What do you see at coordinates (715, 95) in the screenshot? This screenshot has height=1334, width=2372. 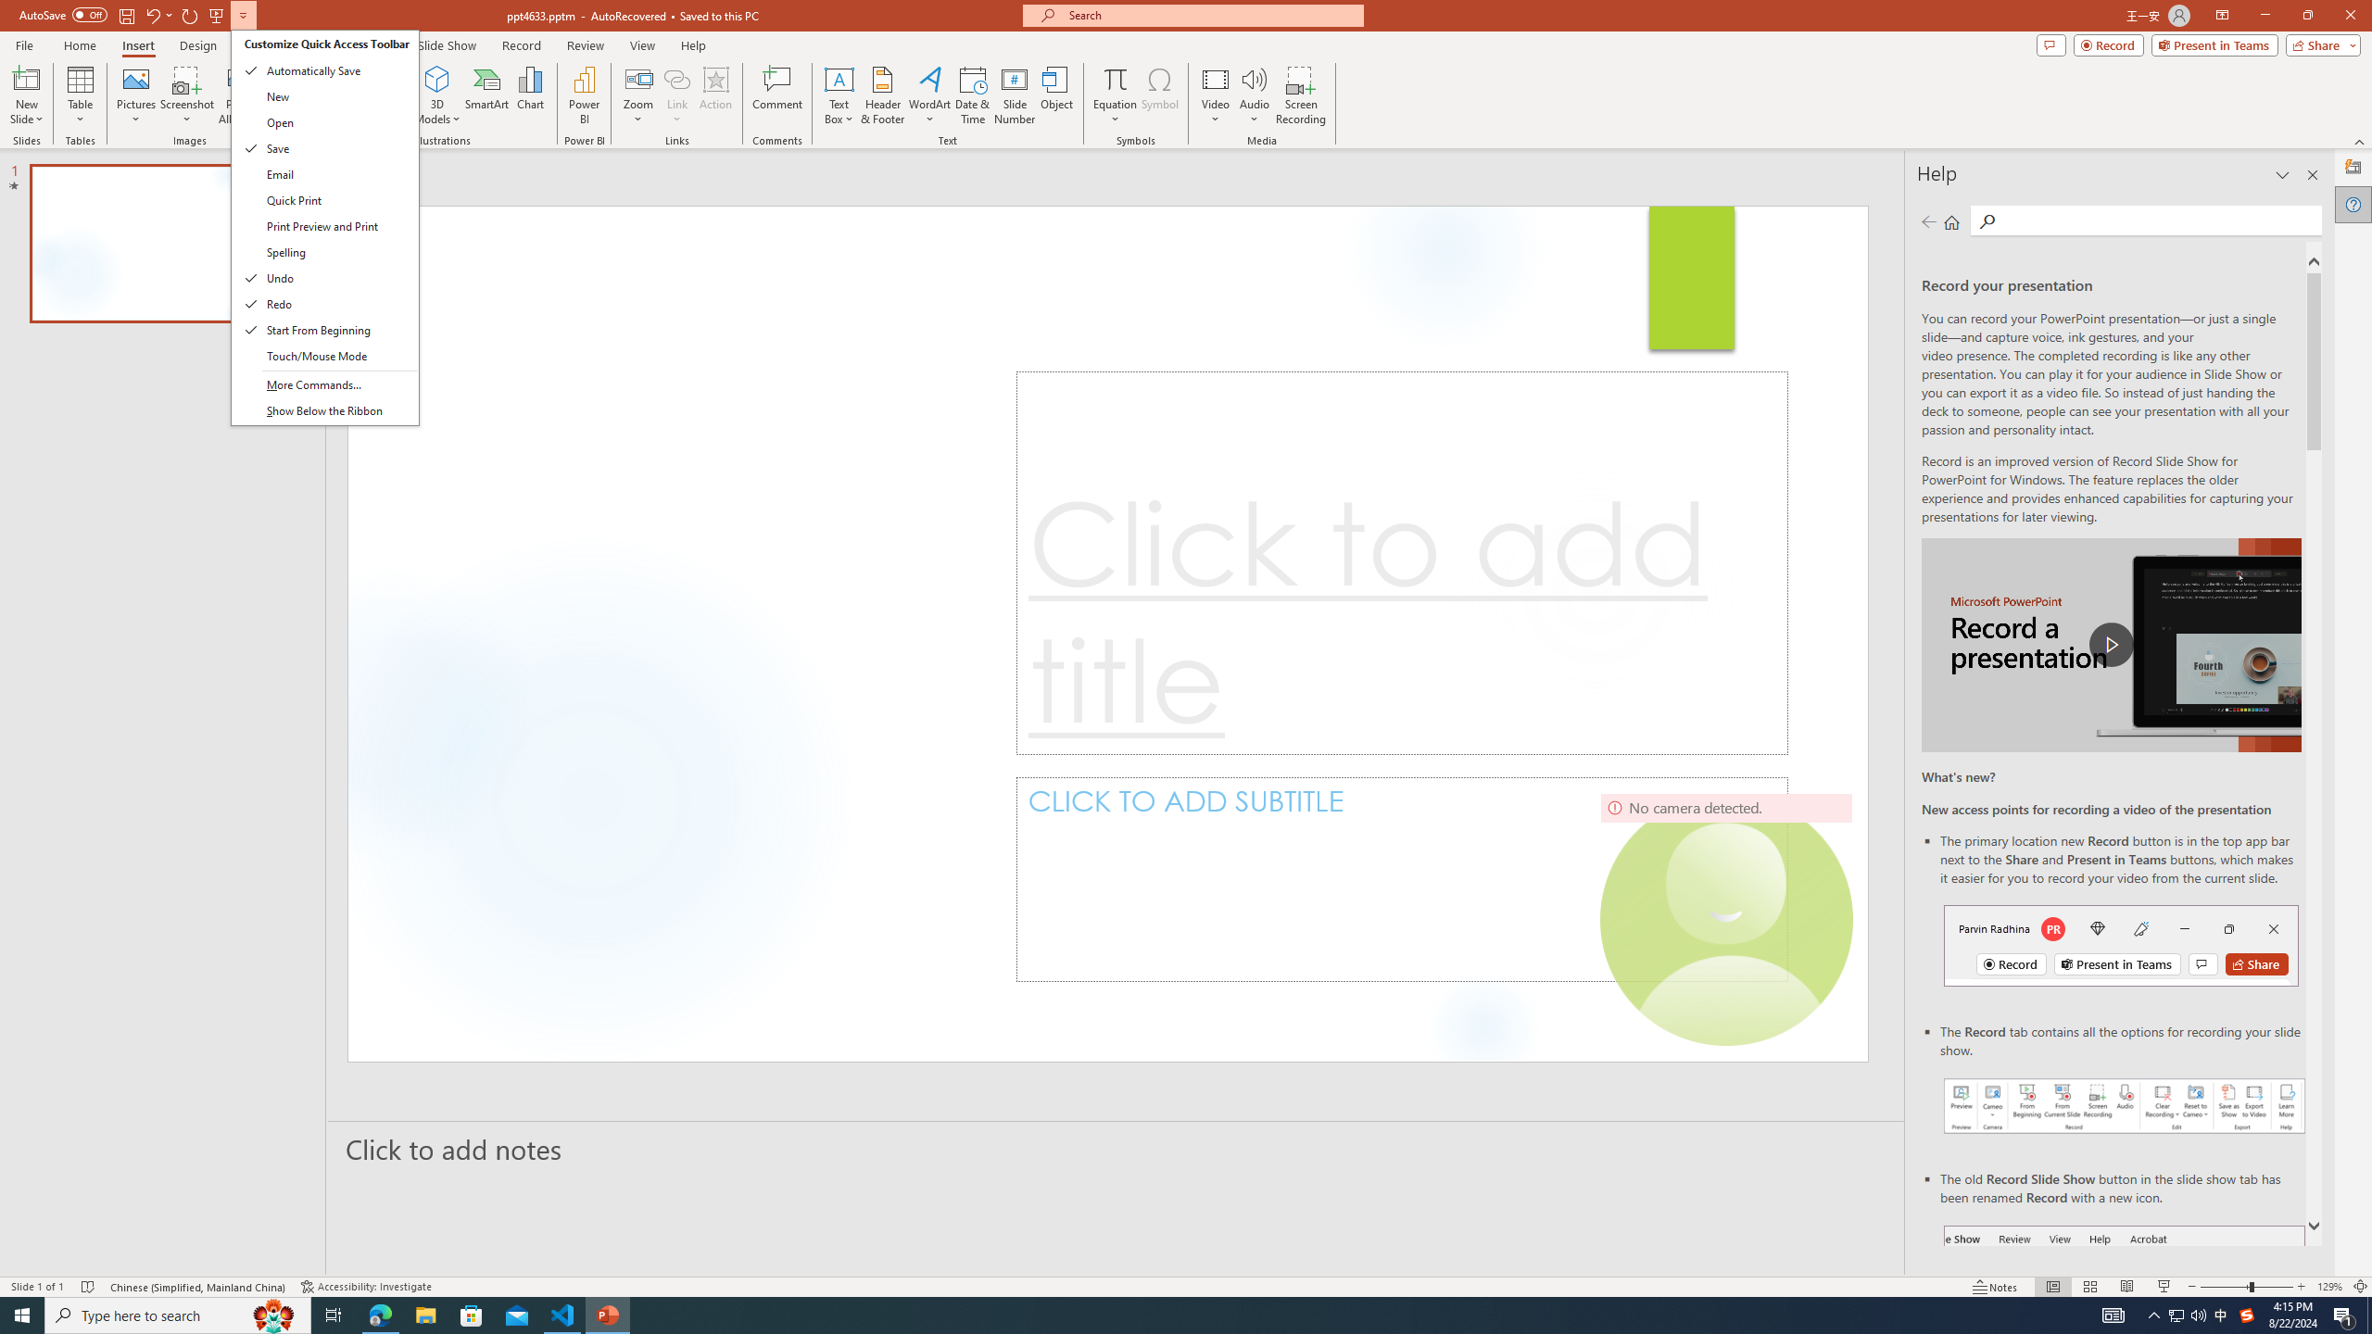 I see `Action` at bounding box center [715, 95].